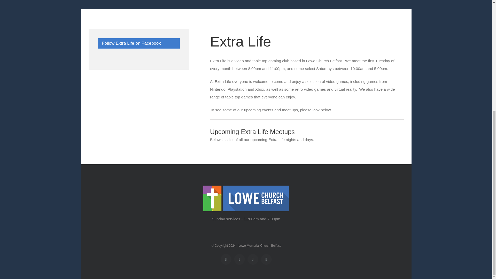 The height and width of the screenshot is (279, 496). I want to click on Instagram, so click(266, 259).